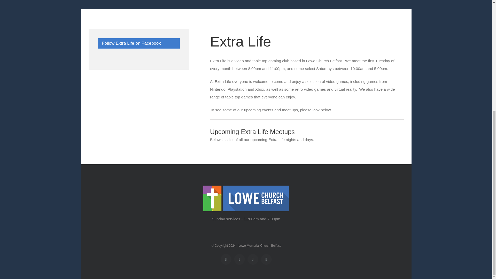 The height and width of the screenshot is (279, 496). I want to click on Instagram, so click(266, 259).